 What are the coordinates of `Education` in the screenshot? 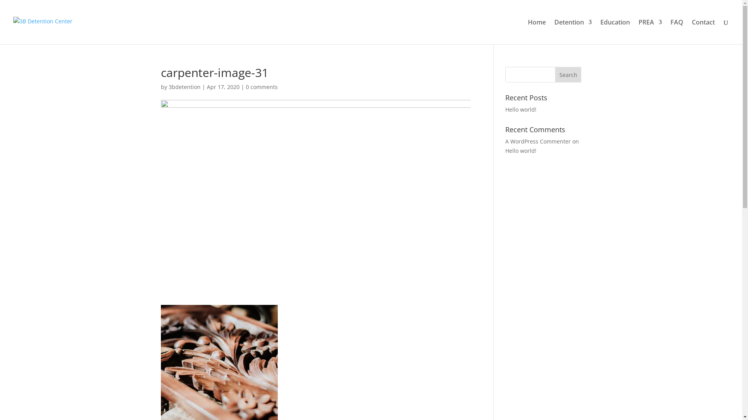 It's located at (615, 32).